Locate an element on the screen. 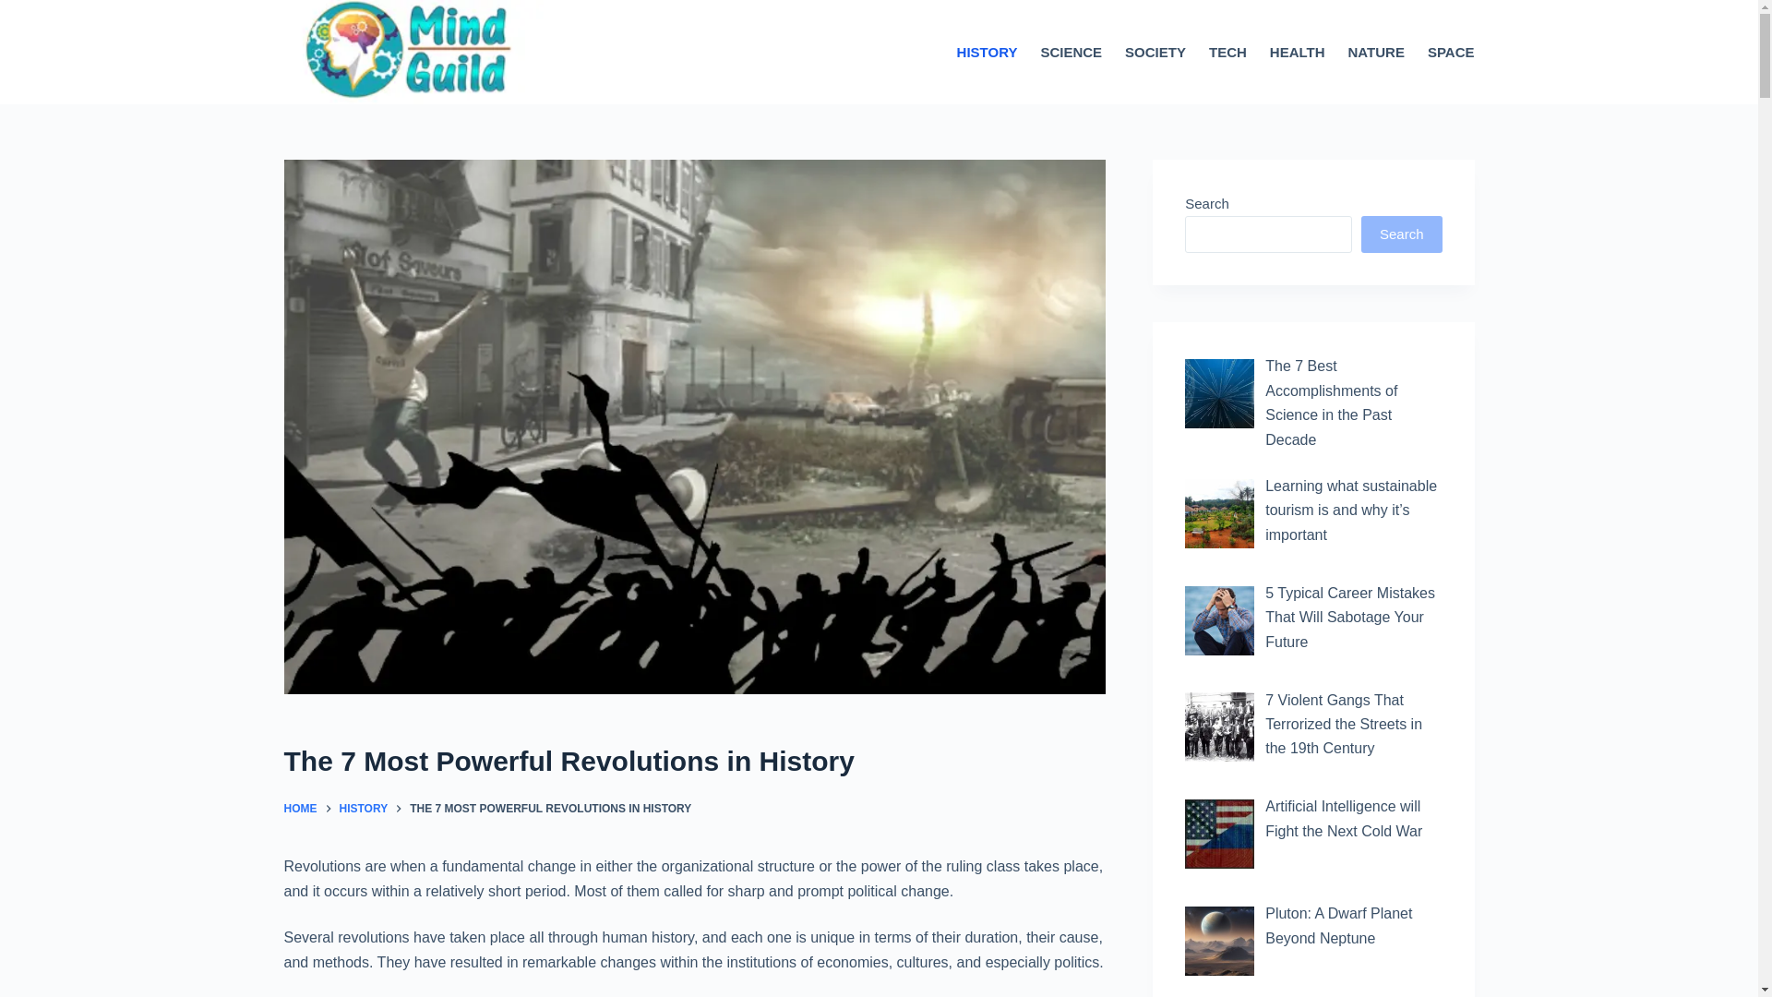  5 Typical Career Mistakes That Will Sabotage Your Future is located at coordinates (1349, 617).